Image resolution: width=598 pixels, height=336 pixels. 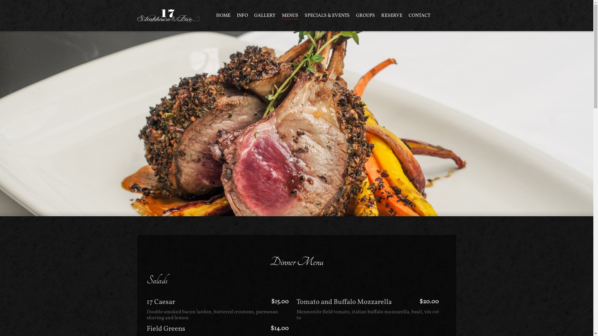 What do you see at coordinates (392, 16) in the screenshot?
I see `RESERVE` at bounding box center [392, 16].